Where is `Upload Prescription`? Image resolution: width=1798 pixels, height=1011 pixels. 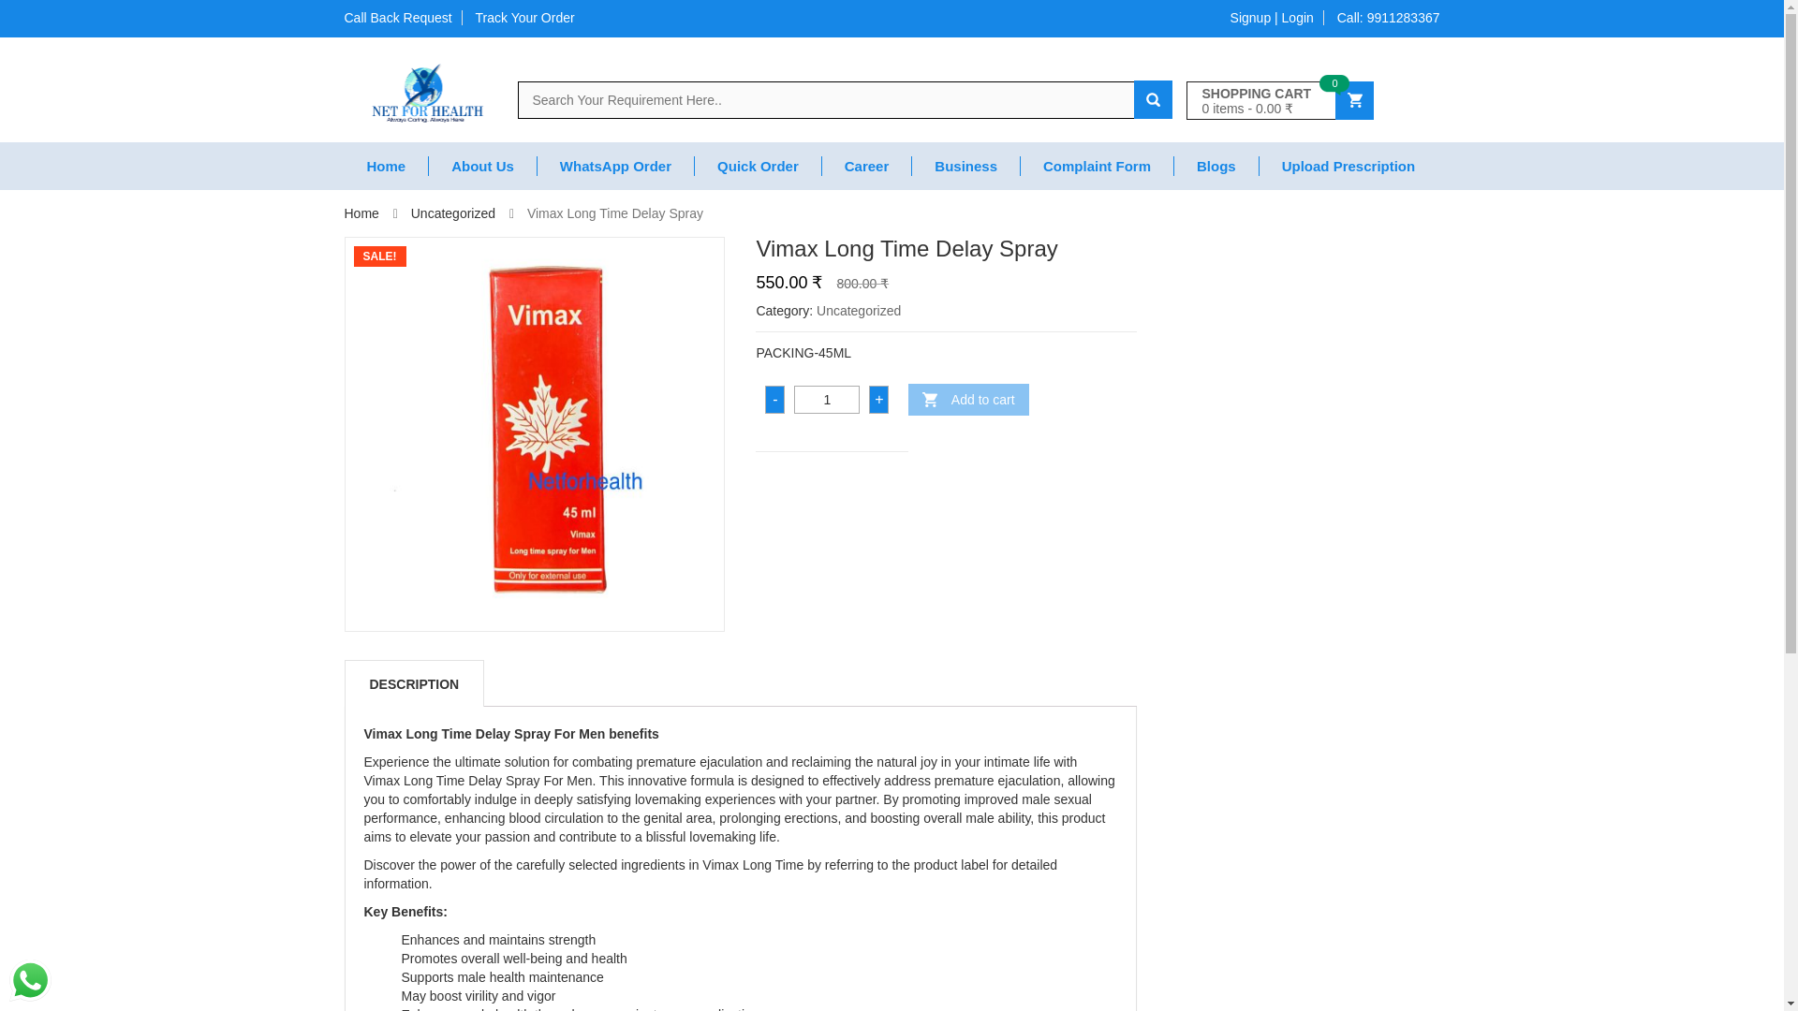
Upload Prescription is located at coordinates (1348, 166).